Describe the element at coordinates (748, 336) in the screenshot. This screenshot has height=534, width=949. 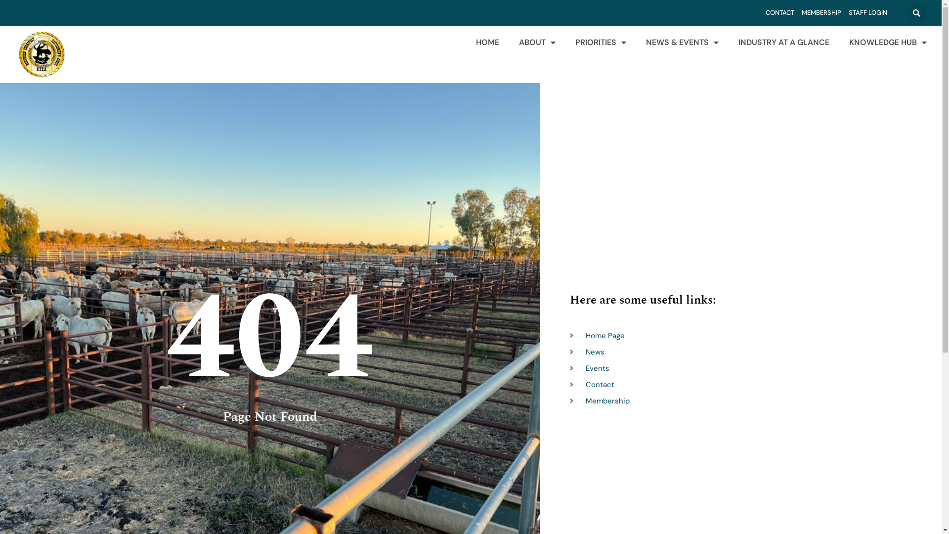
I see `Home Page` at that location.